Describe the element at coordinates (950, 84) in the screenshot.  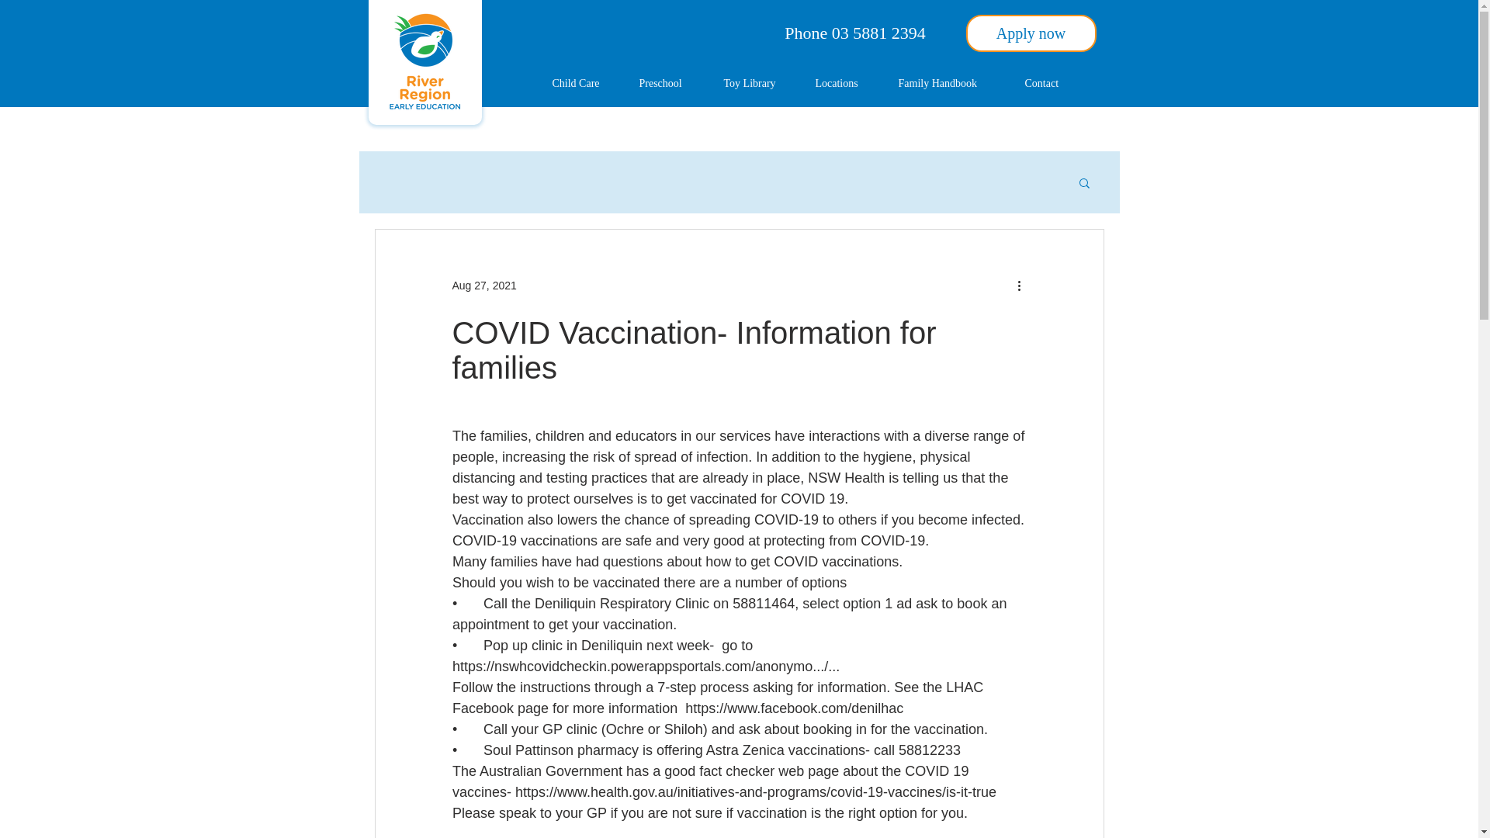
I see `Family Handbook` at that location.